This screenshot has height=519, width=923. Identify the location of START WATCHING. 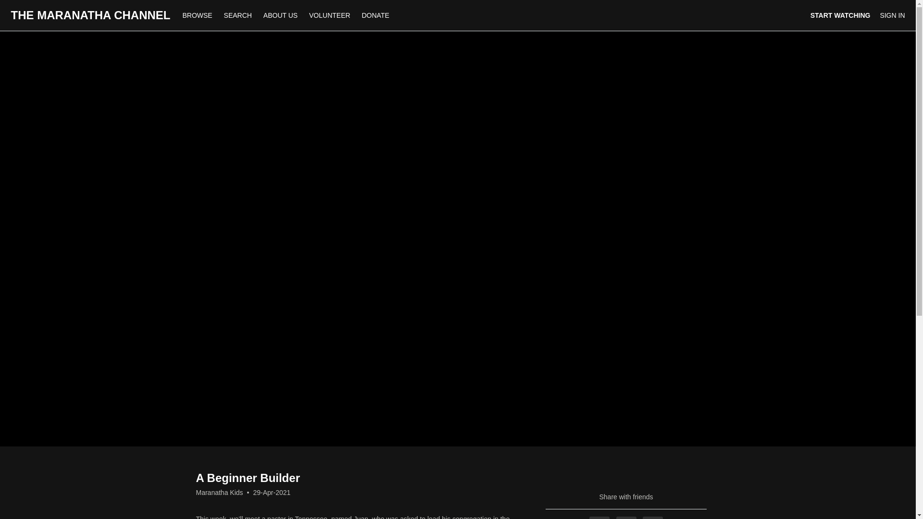
(840, 15).